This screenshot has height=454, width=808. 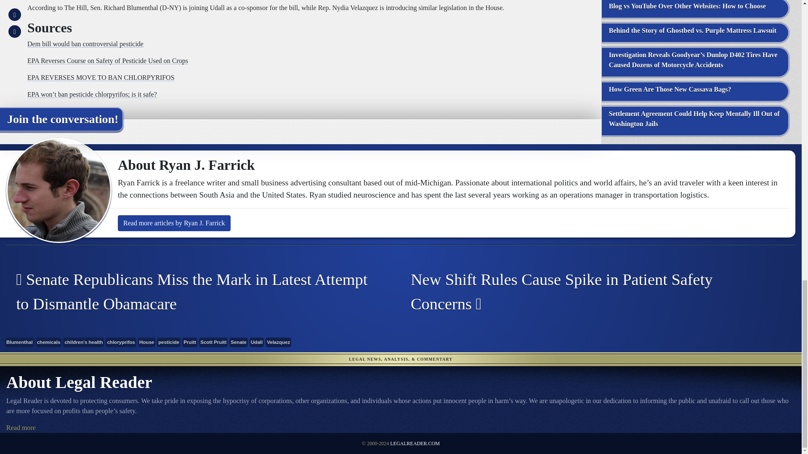 What do you see at coordinates (146, 342) in the screenshot?
I see `House` at bounding box center [146, 342].